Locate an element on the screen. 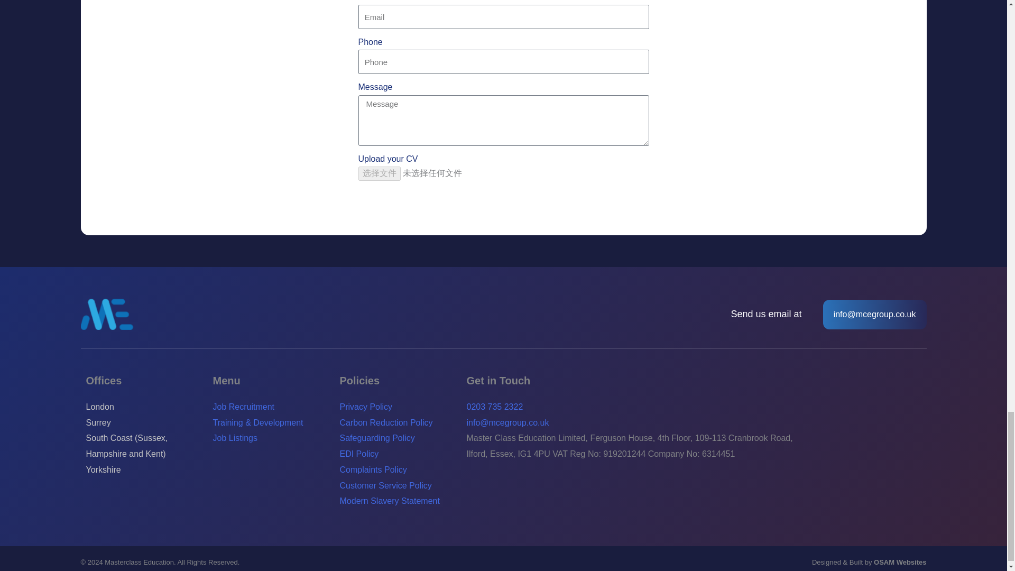 The image size is (1015, 571). EDI Policy is located at coordinates (398, 454).